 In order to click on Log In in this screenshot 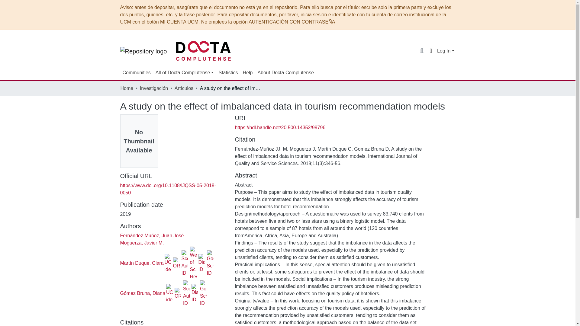, I will do `click(446, 51)`.